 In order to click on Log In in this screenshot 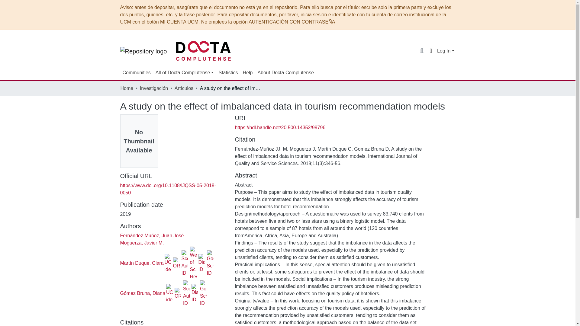, I will do `click(446, 51)`.